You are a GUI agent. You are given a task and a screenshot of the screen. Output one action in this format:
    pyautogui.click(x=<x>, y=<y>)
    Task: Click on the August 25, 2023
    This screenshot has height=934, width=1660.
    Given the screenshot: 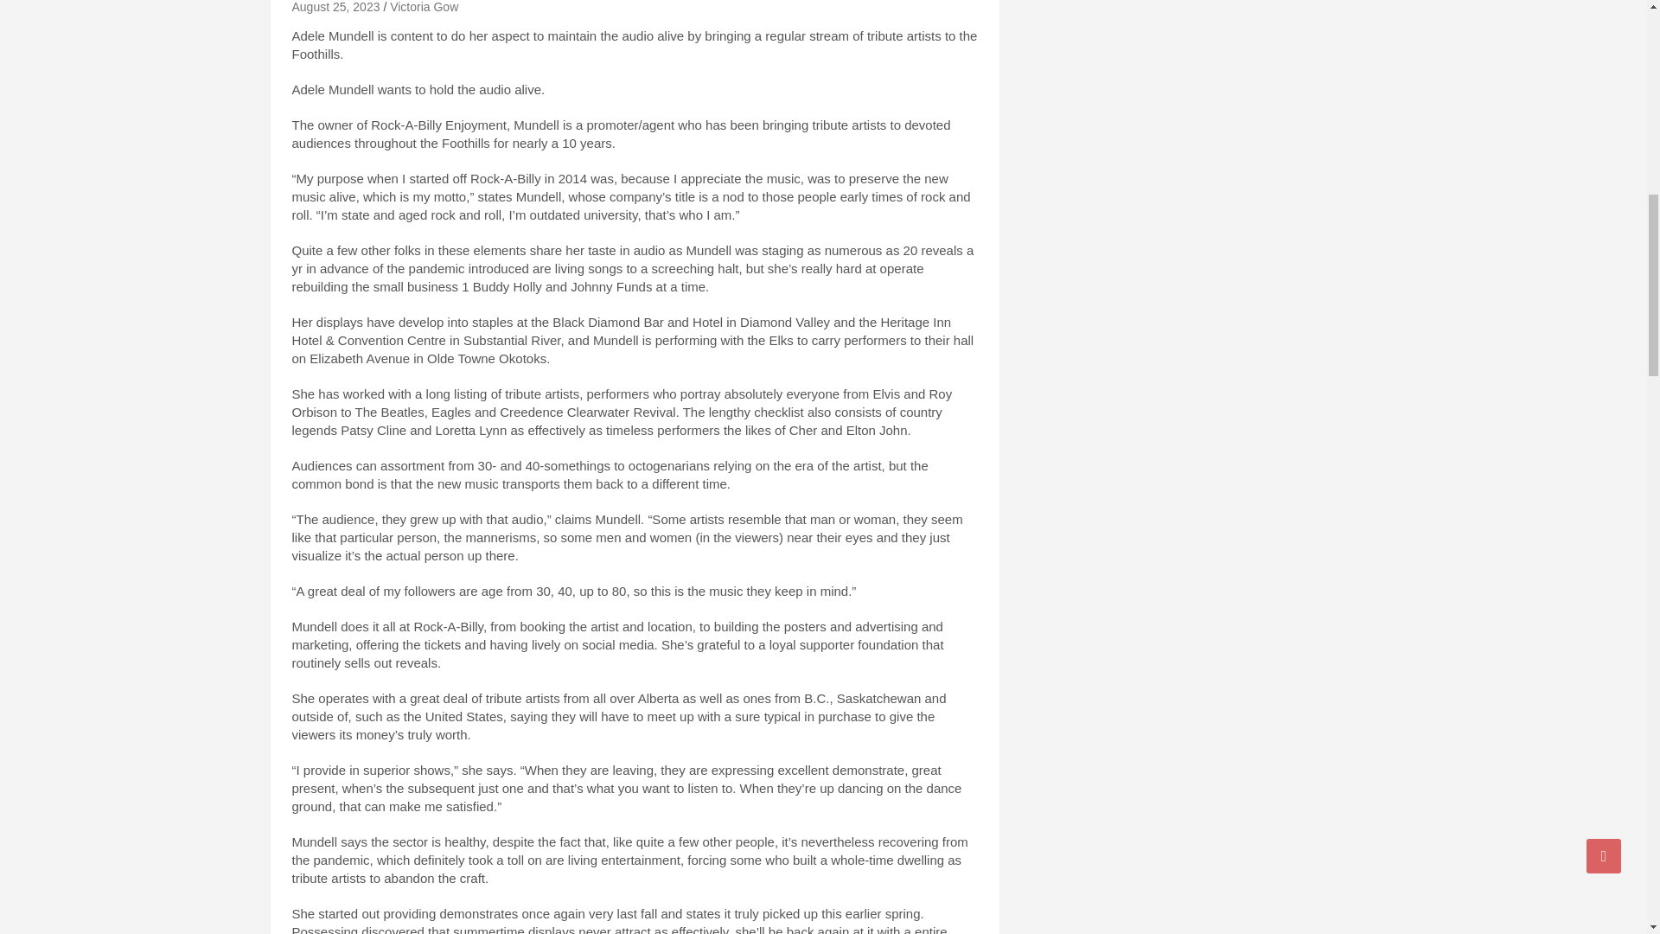 What is the action you would take?
    pyautogui.click(x=335, y=7)
    